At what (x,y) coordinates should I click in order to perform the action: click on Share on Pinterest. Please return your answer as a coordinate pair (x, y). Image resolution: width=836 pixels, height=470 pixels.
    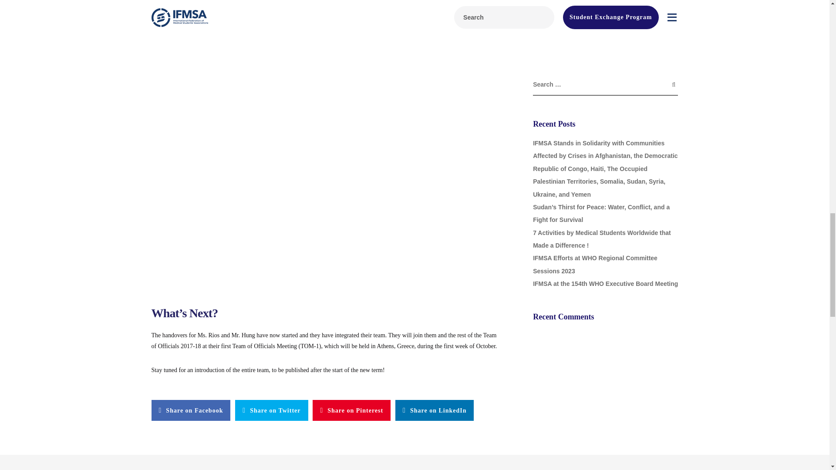
    Looking at the image, I should click on (351, 410).